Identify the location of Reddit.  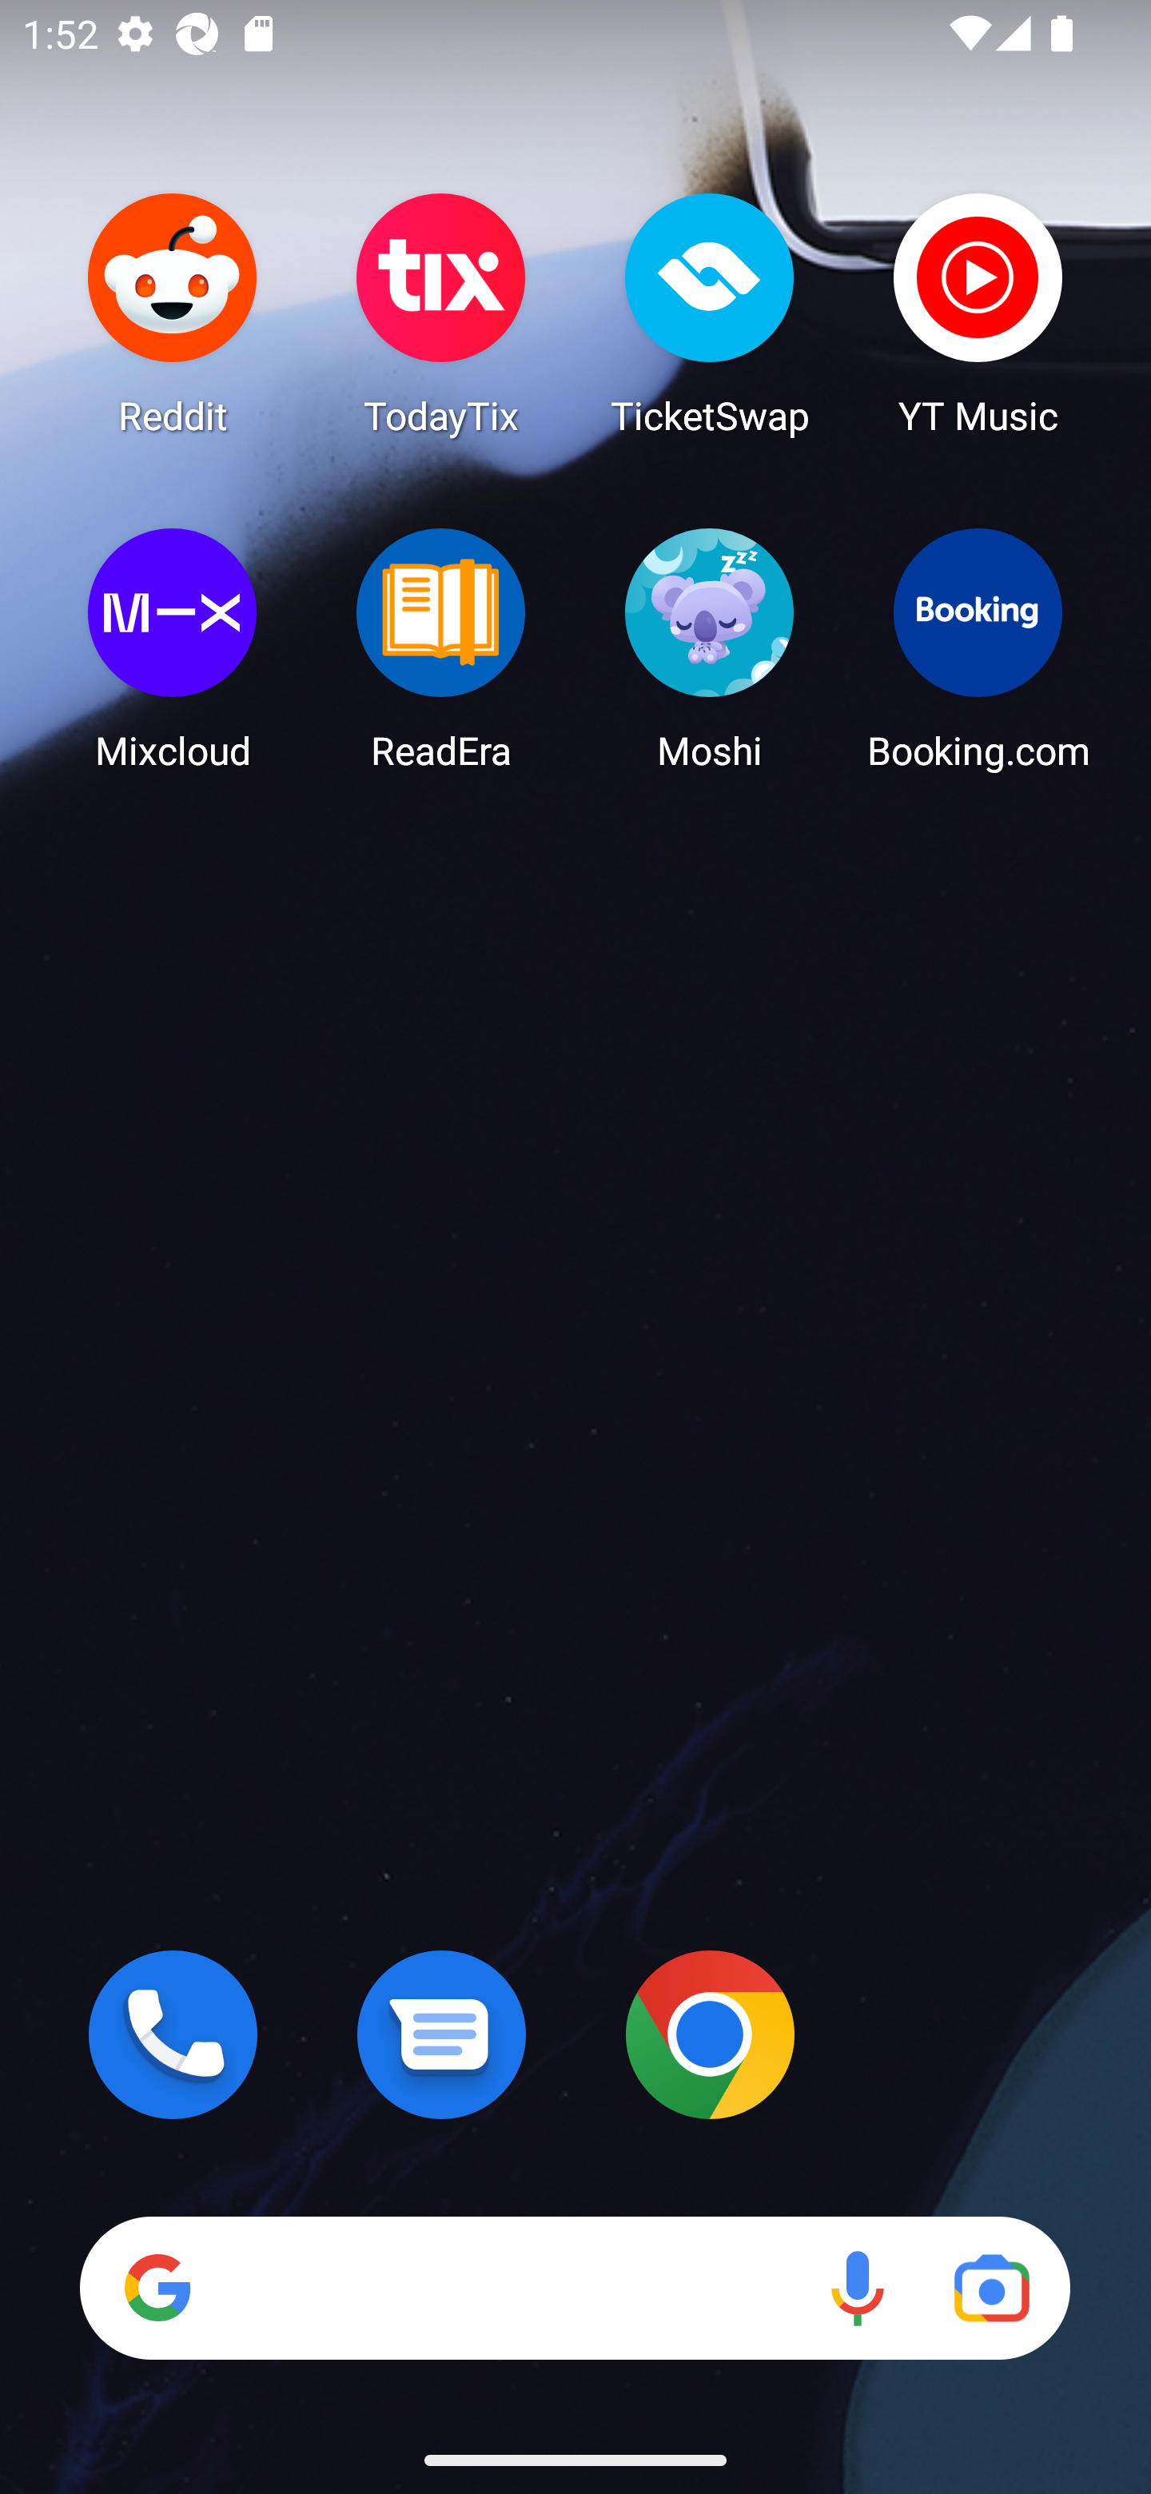
(173, 313).